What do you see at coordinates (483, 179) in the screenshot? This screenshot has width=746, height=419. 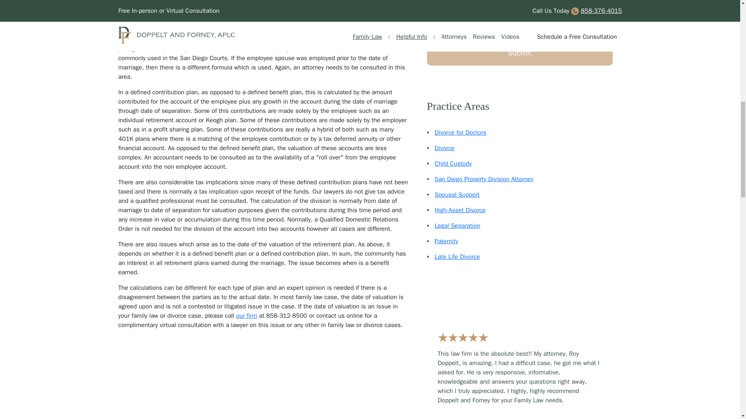 I see `San Diego Property Division Attorney` at bounding box center [483, 179].